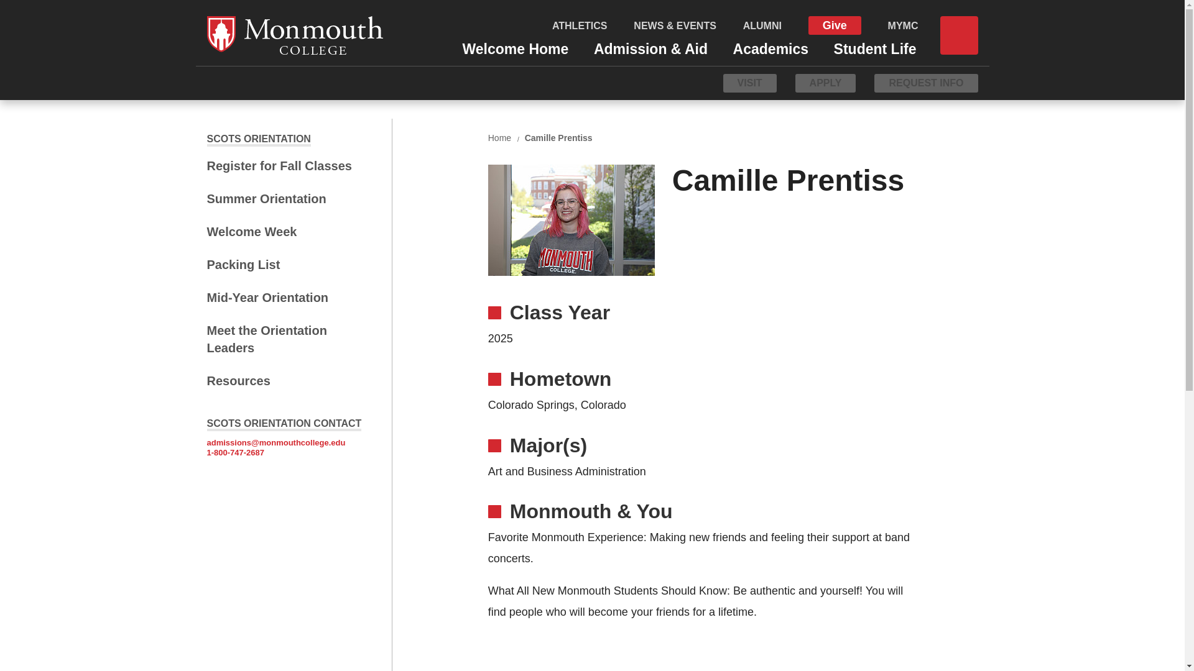 The height and width of the screenshot is (671, 1194). What do you see at coordinates (285, 297) in the screenshot?
I see `Mid-Year Orientation` at bounding box center [285, 297].